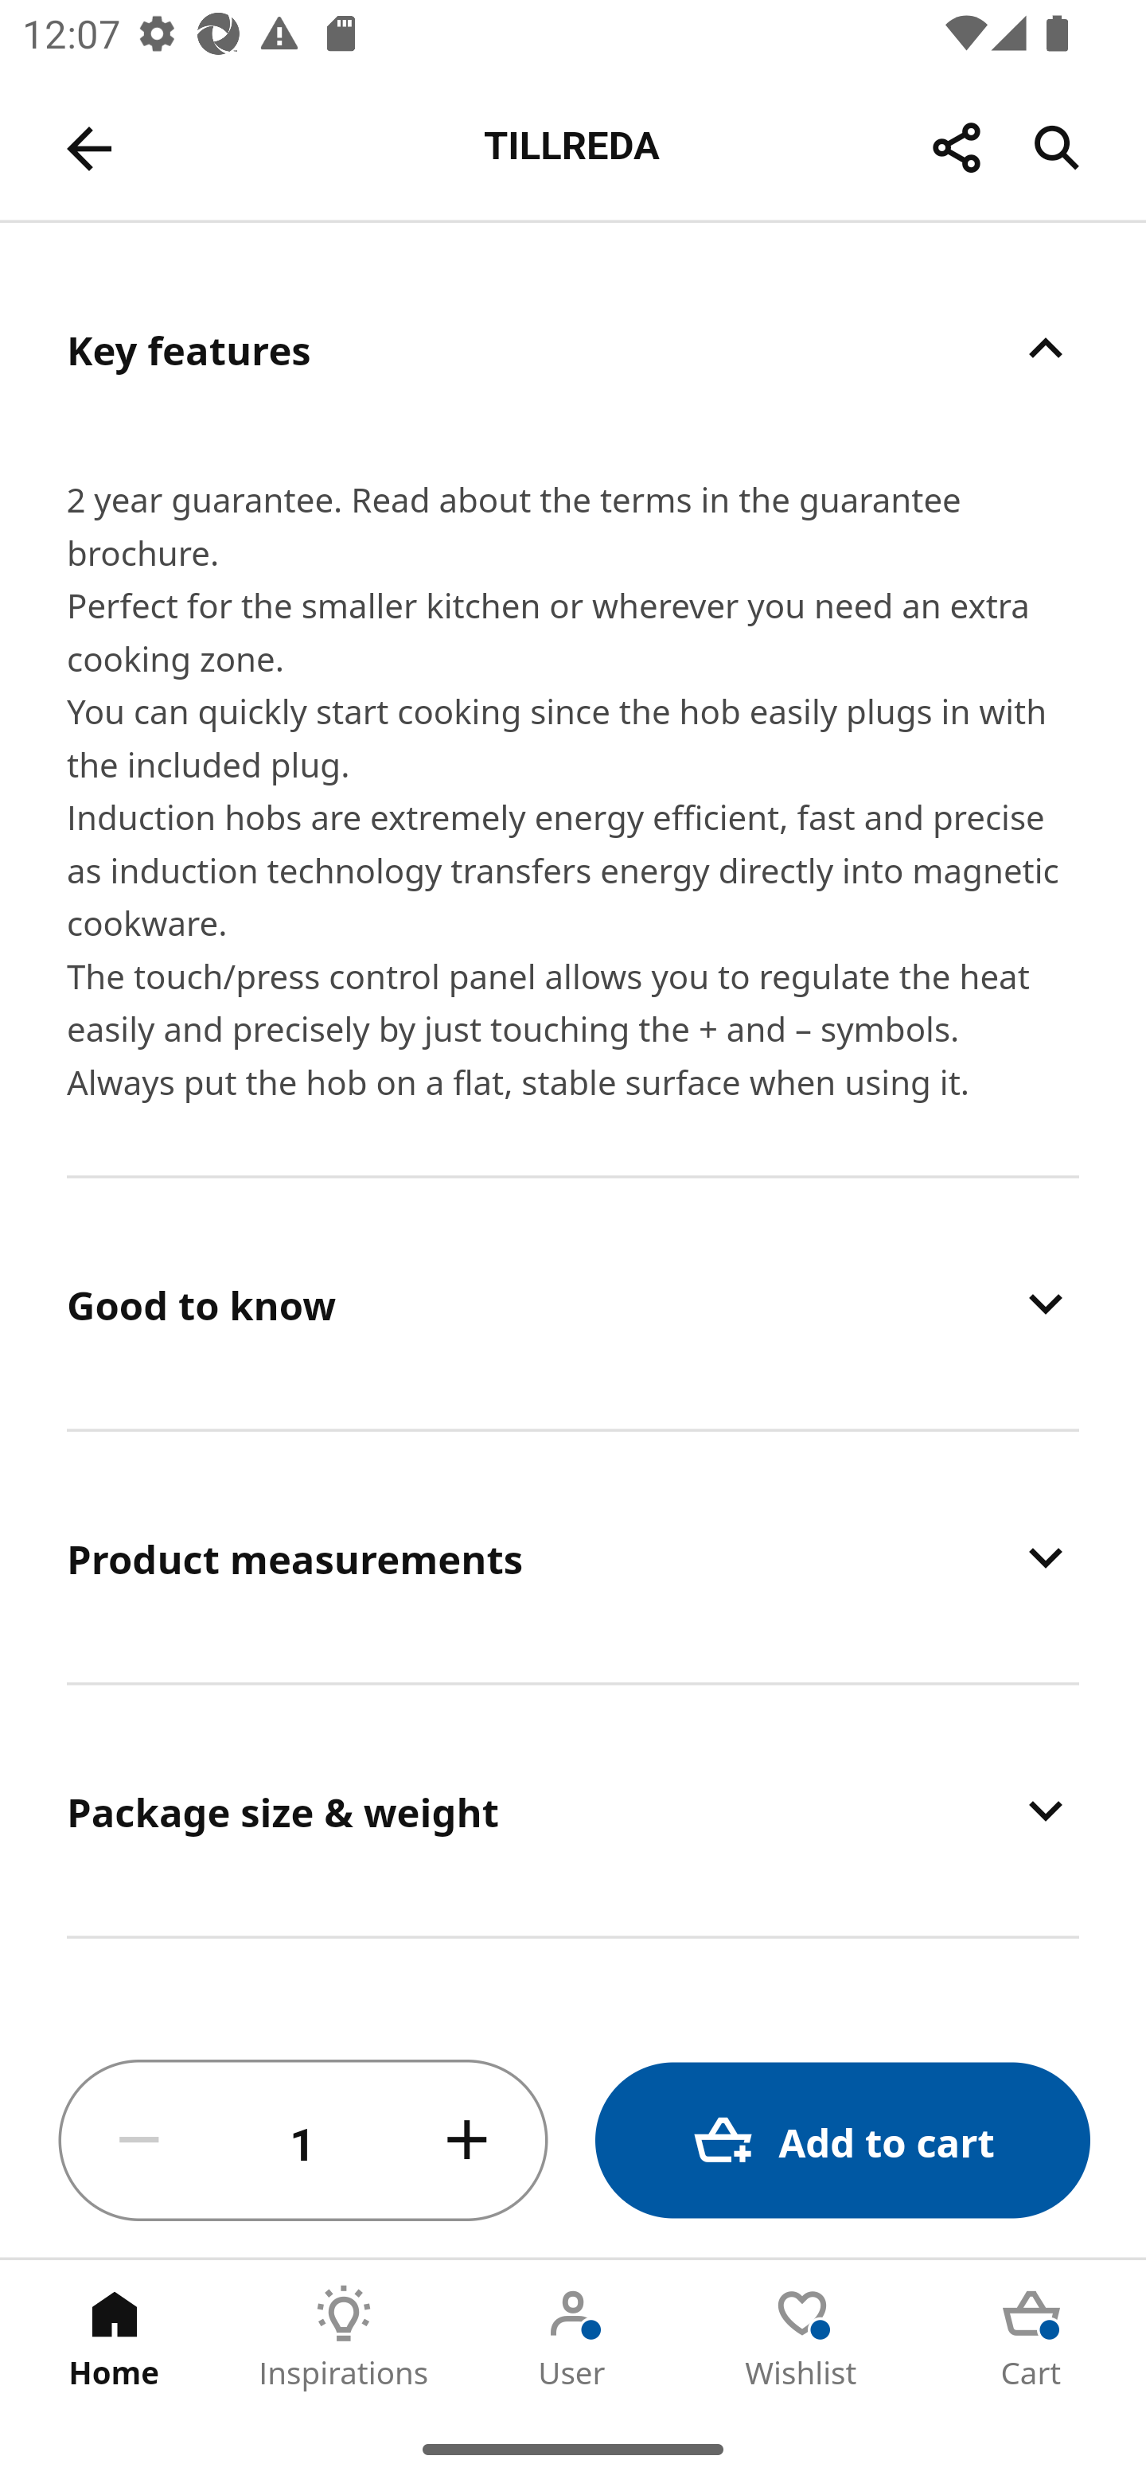 This screenshot has height=2483, width=1146. I want to click on Package size & weight, so click(573, 1811).